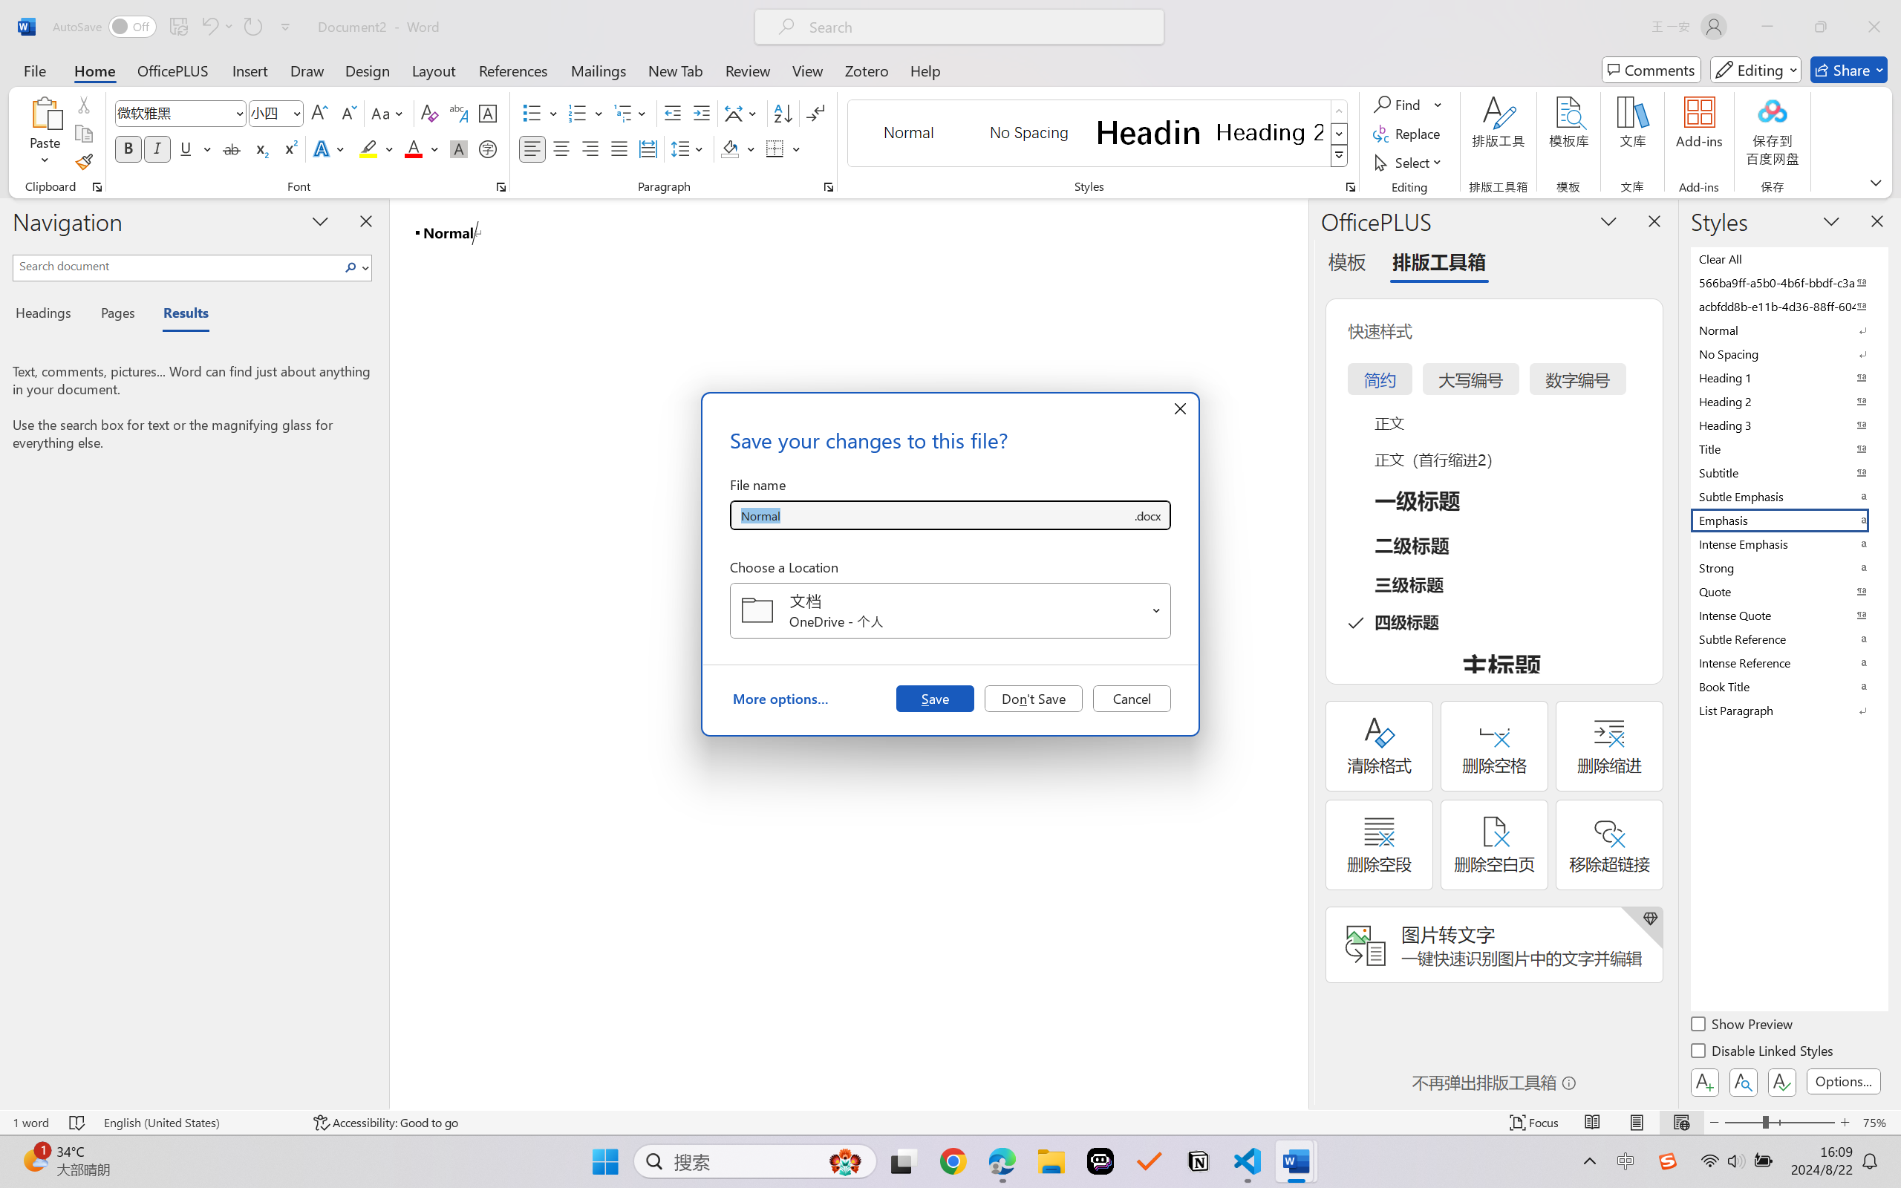 This screenshot has height=1188, width=1901. I want to click on Zotero, so click(866, 70).